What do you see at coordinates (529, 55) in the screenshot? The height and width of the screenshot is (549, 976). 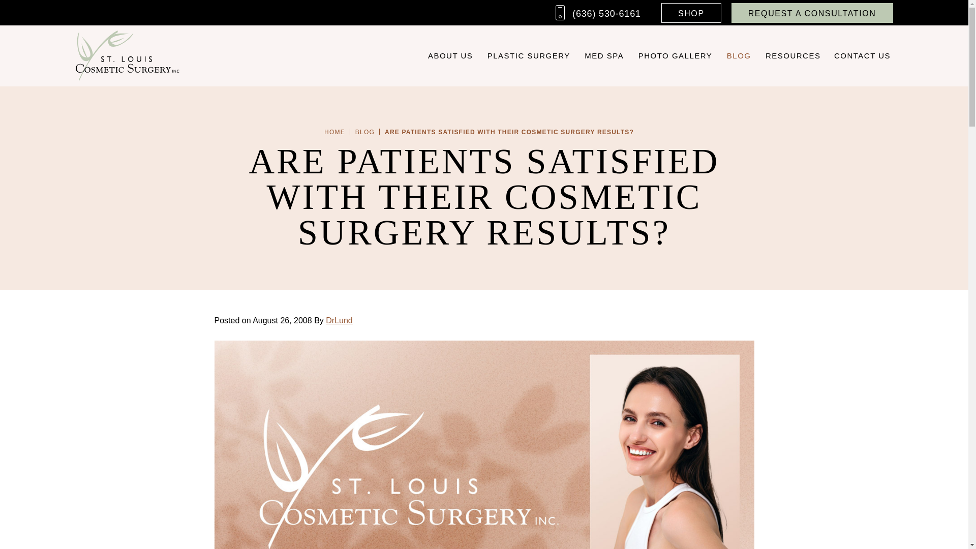 I see `PLASTIC SURGERY` at bounding box center [529, 55].